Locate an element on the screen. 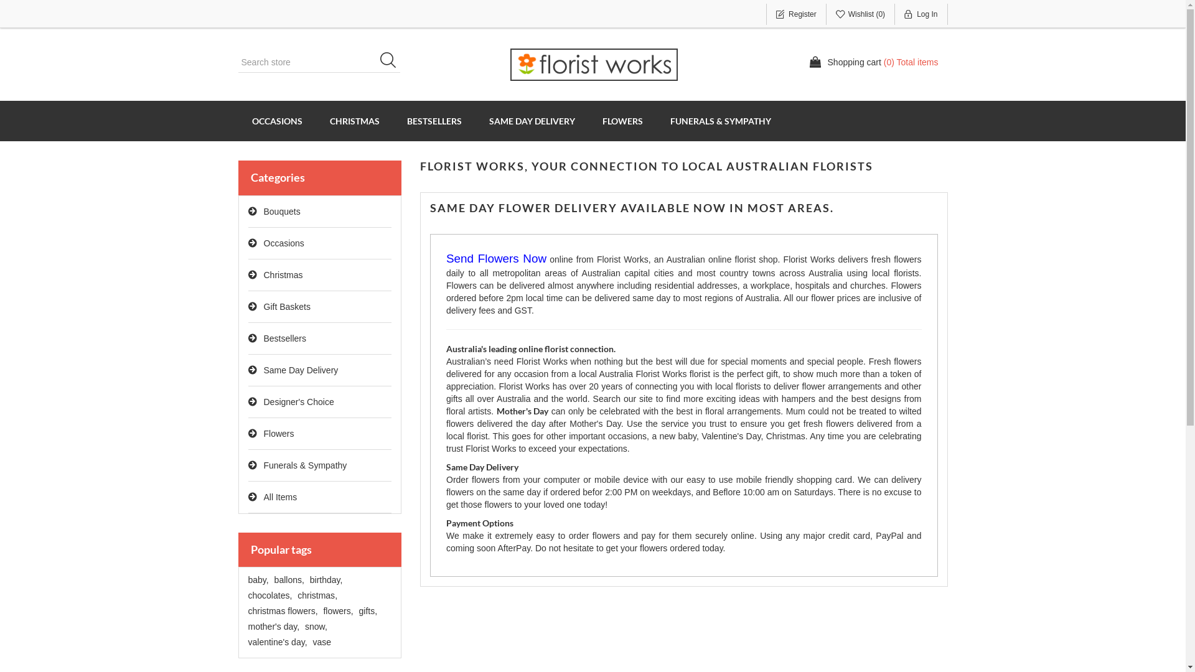 This screenshot has height=672, width=1195. FUNERALS & SYMPATHY is located at coordinates (720, 121).